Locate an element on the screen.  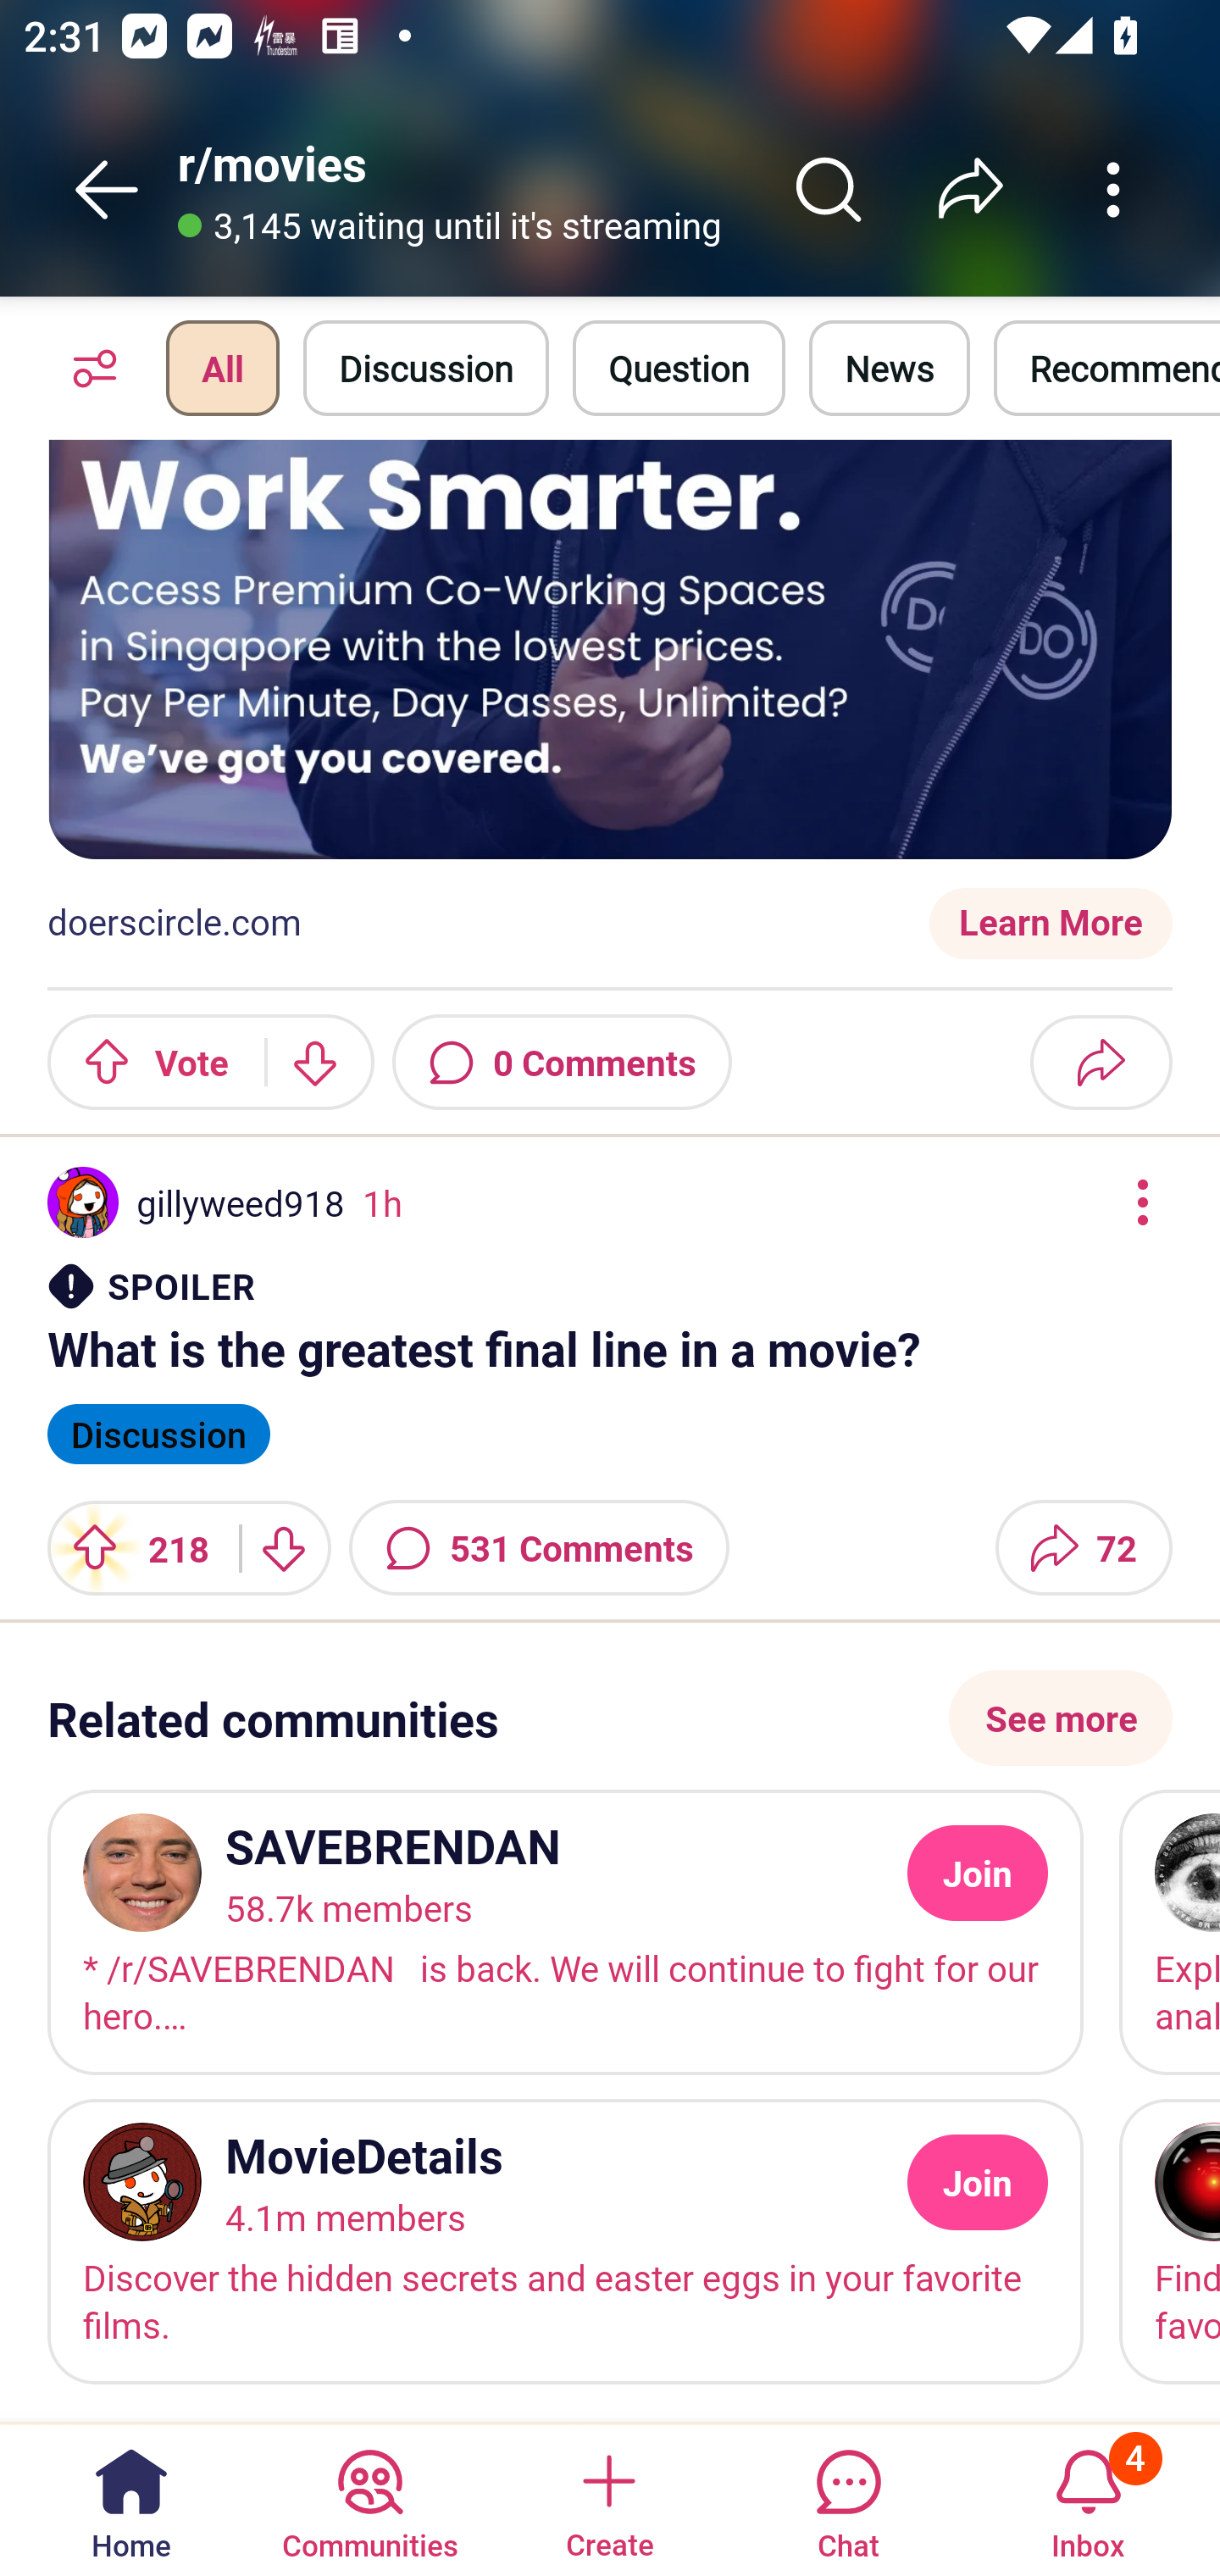
Home is located at coordinates (131, 2498).